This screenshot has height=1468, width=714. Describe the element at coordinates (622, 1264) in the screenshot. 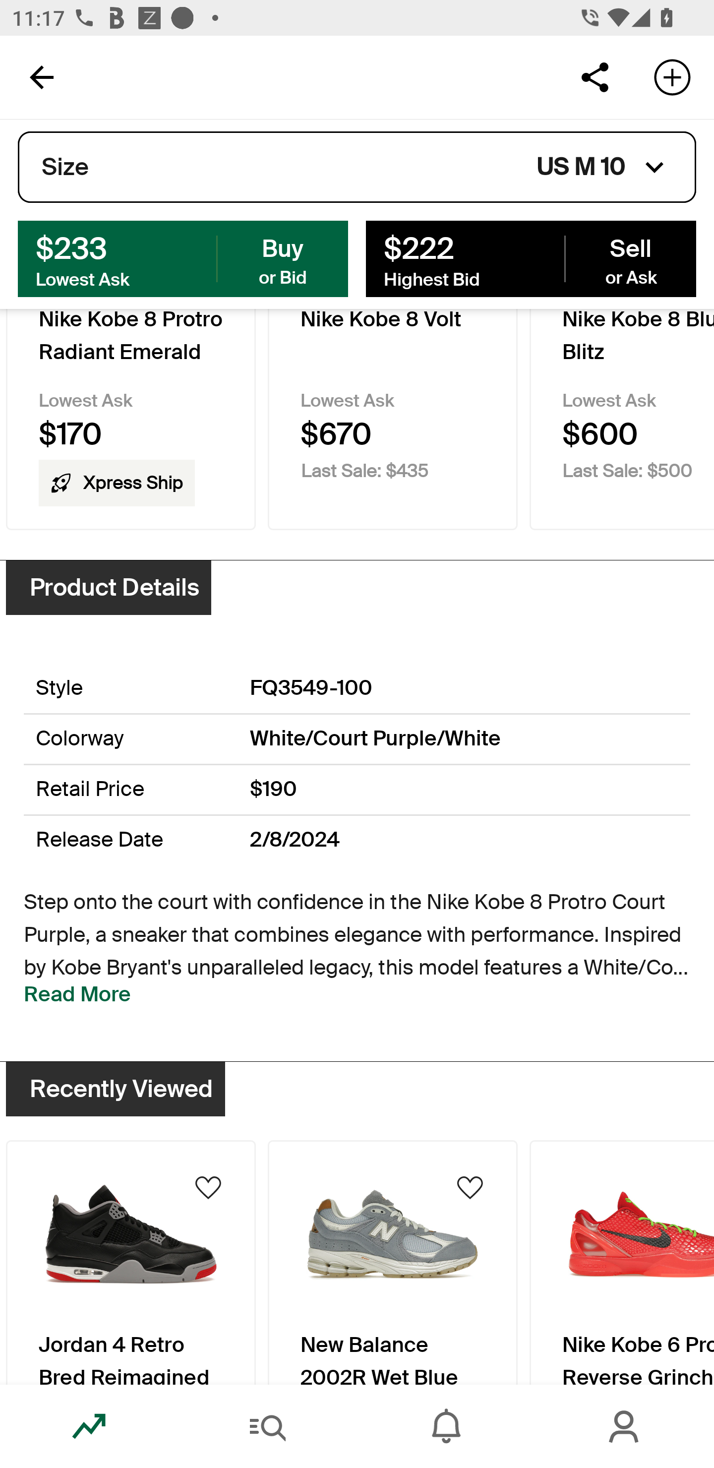

I see `Product Image adidas Yeezy Slide Slate Grey` at that location.